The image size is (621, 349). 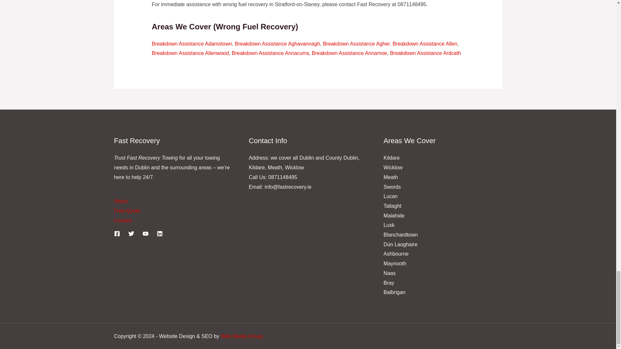 I want to click on Breakdown Assistance Agher, so click(x=356, y=44).